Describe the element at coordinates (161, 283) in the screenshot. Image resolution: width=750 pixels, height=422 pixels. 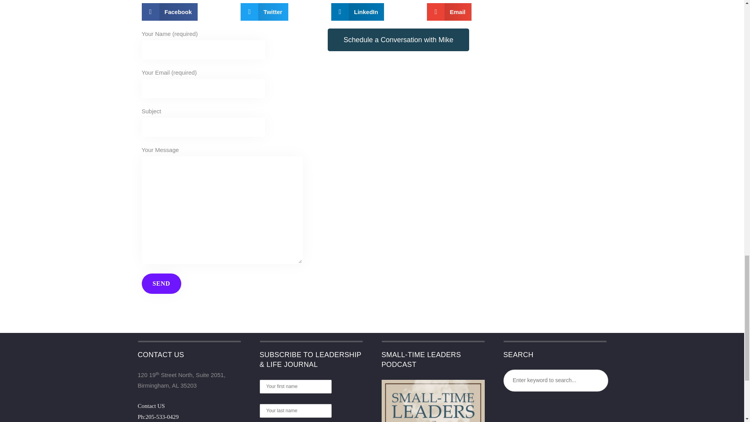
I see `Send` at that location.